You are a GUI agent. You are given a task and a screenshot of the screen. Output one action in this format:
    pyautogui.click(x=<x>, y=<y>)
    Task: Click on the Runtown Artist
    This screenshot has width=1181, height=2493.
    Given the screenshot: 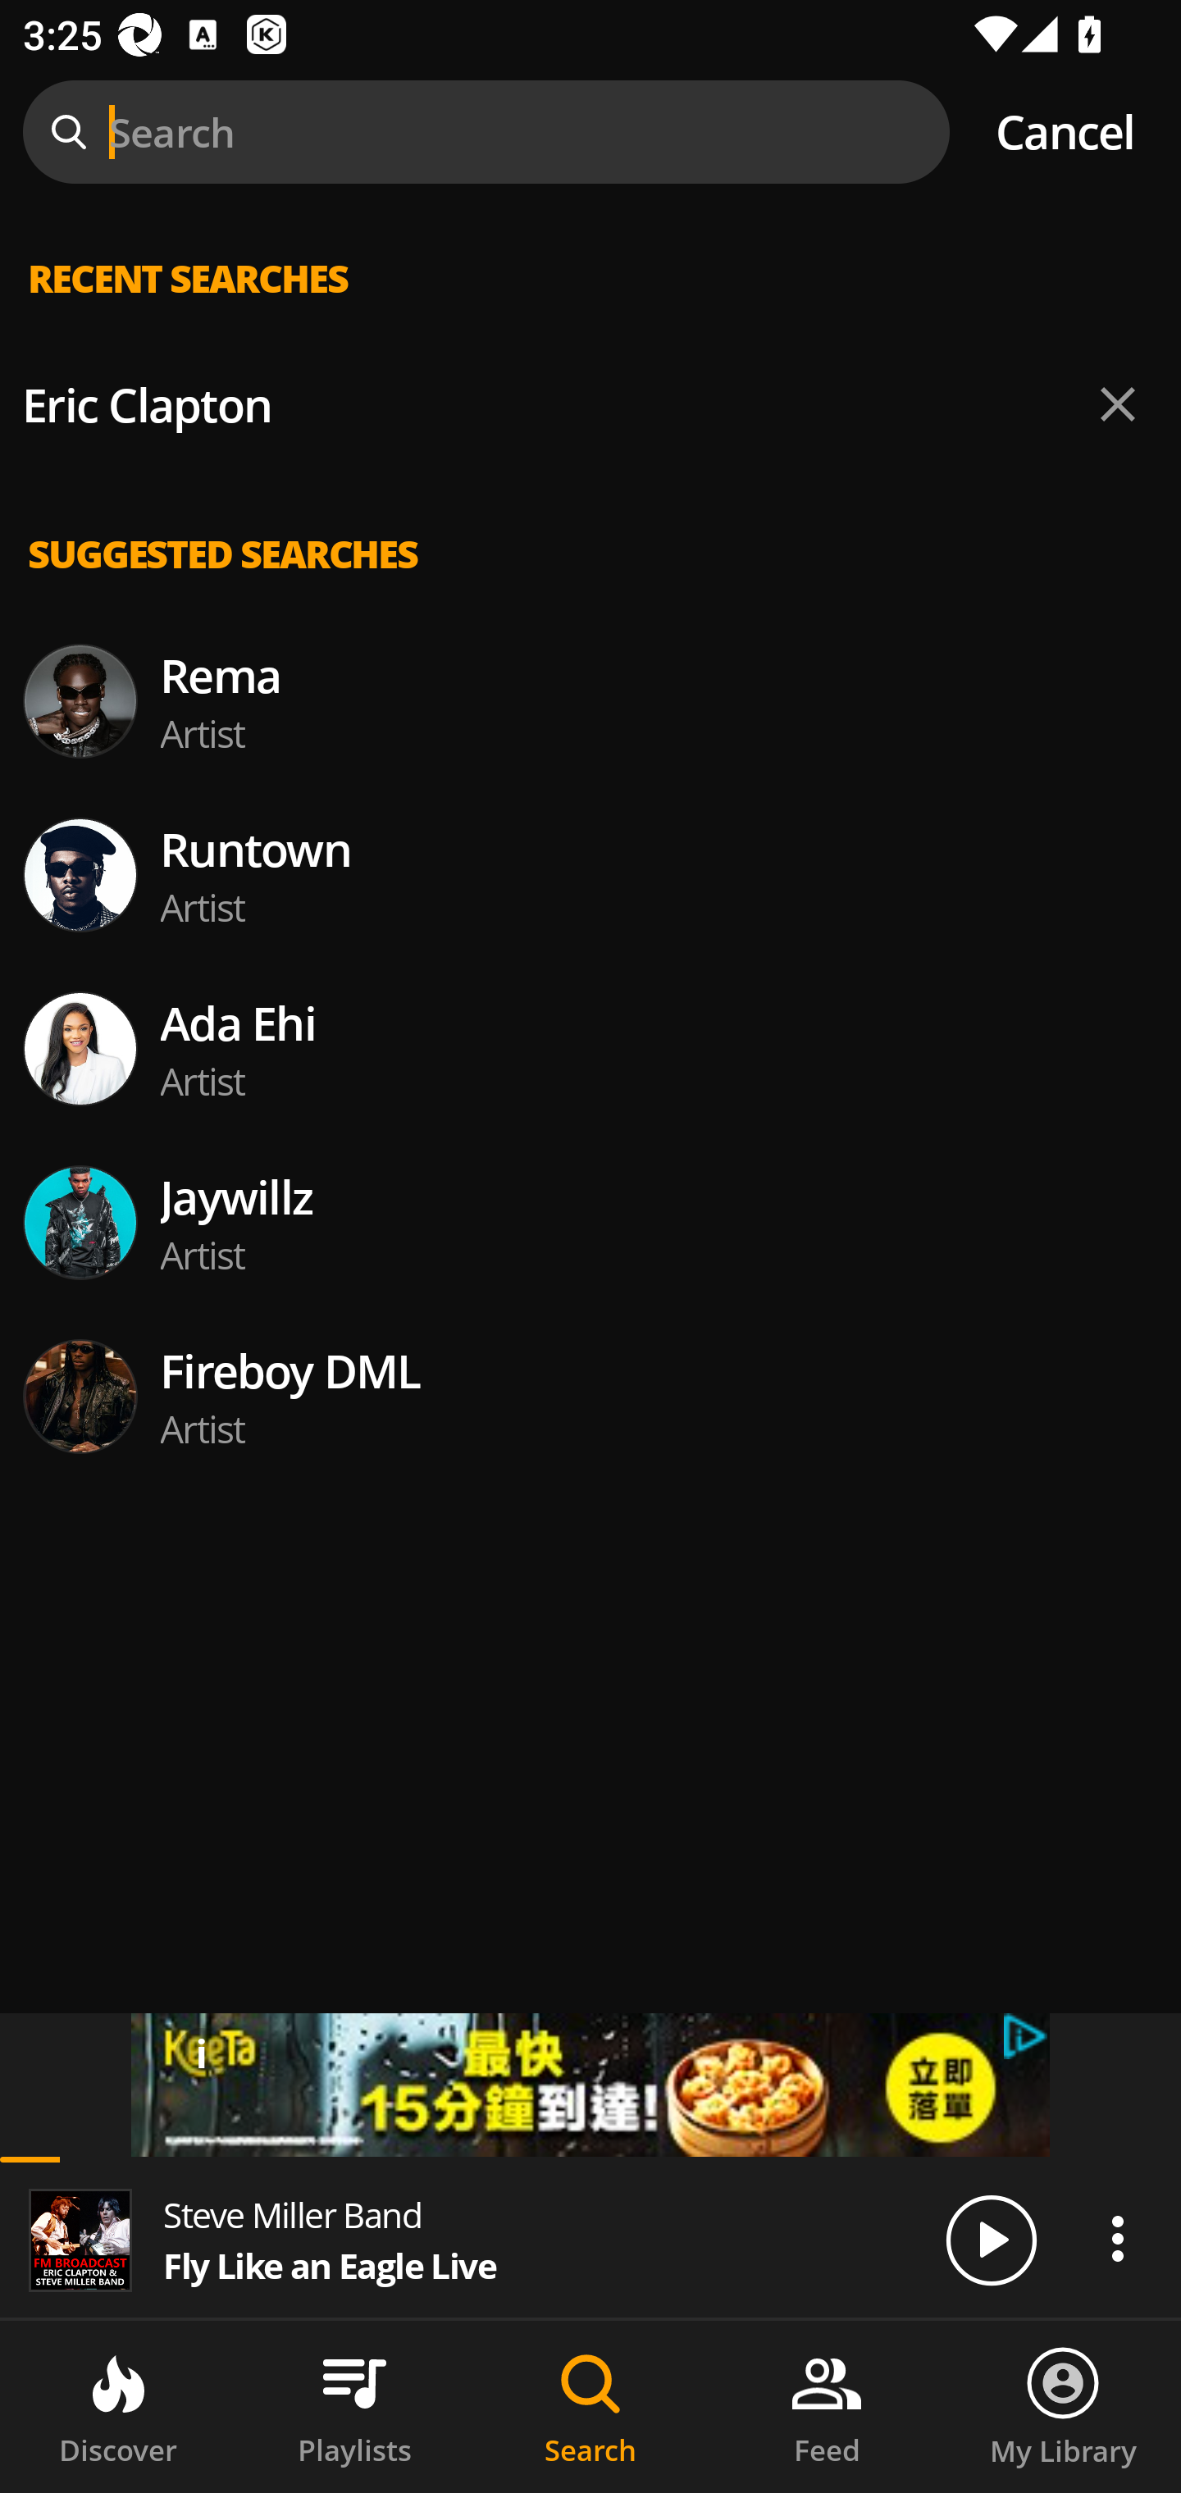 What is the action you would take?
    pyautogui.click(x=590, y=874)
    